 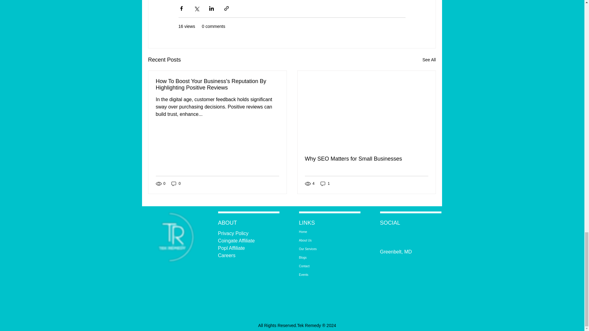 I want to click on Coingate Affiliate, so click(x=236, y=240).